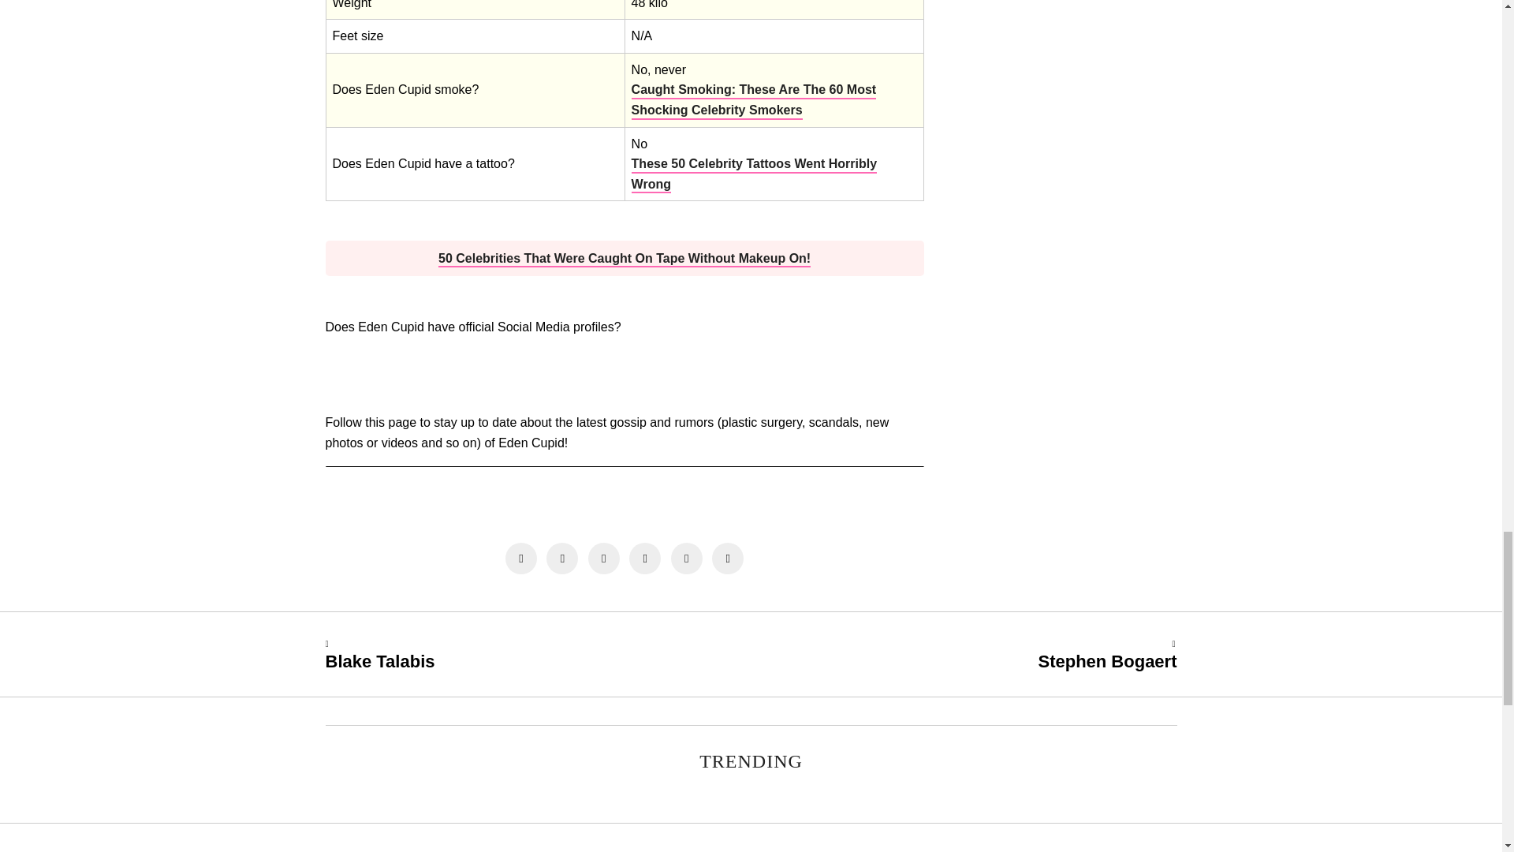  I want to click on Twitter, so click(604, 558).